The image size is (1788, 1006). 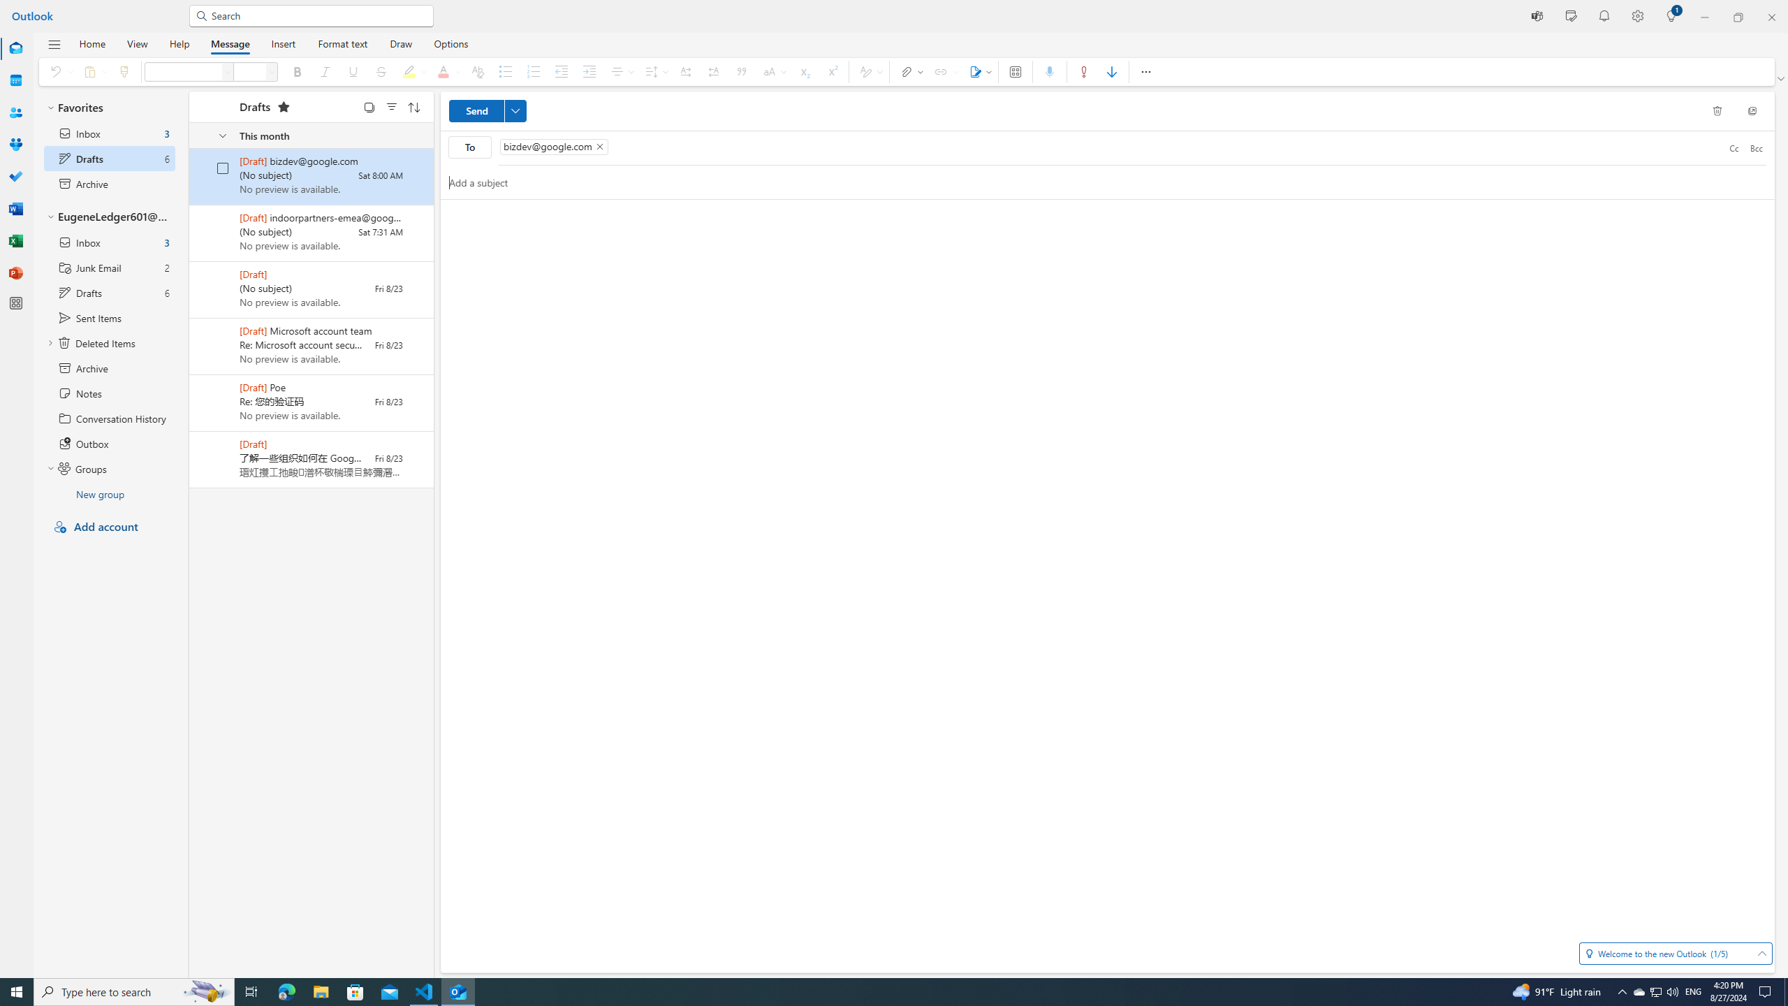 I want to click on More options, so click(x=1145, y=71).